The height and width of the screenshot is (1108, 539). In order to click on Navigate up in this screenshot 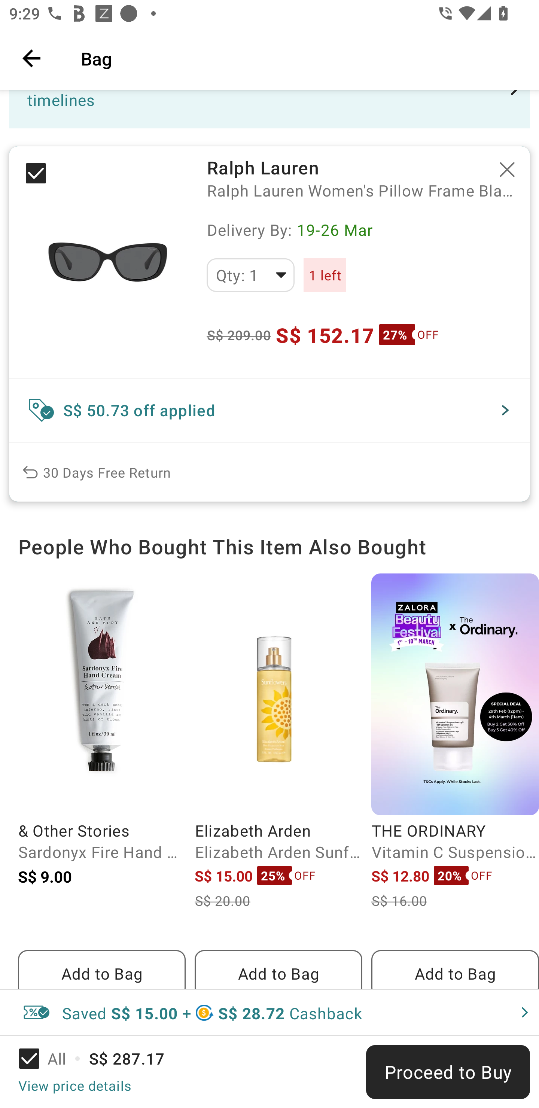, I will do `click(31, 58)`.